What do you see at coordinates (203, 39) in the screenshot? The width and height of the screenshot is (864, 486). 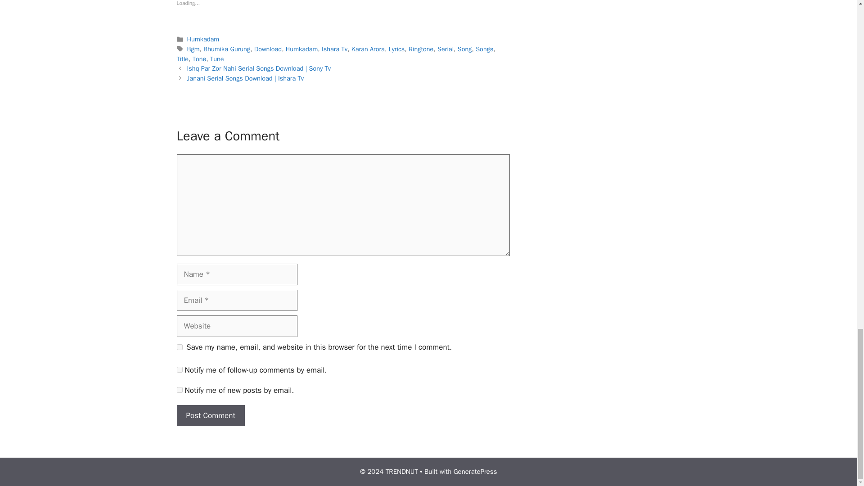 I see `Humkadam` at bounding box center [203, 39].